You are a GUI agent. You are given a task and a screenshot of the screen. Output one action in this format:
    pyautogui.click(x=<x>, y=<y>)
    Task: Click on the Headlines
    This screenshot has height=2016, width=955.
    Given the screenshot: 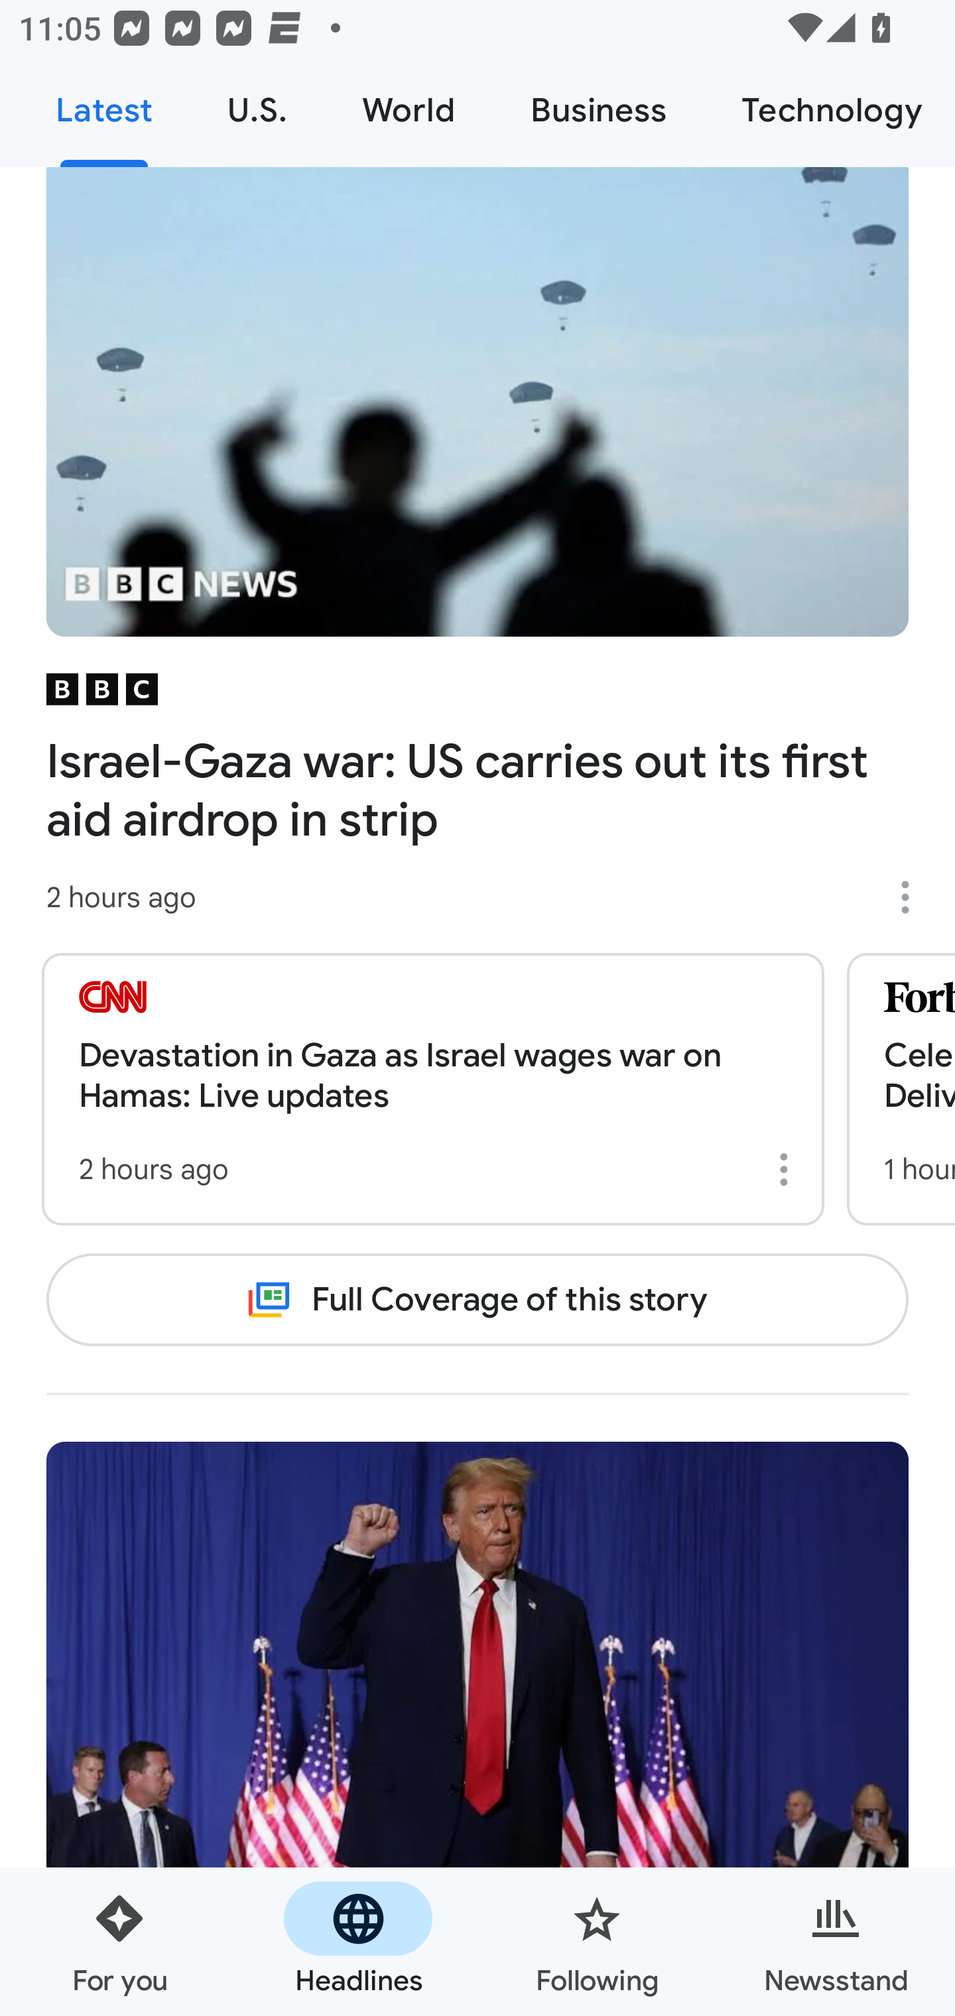 What is the action you would take?
    pyautogui.click(x=358, y=1942)
    